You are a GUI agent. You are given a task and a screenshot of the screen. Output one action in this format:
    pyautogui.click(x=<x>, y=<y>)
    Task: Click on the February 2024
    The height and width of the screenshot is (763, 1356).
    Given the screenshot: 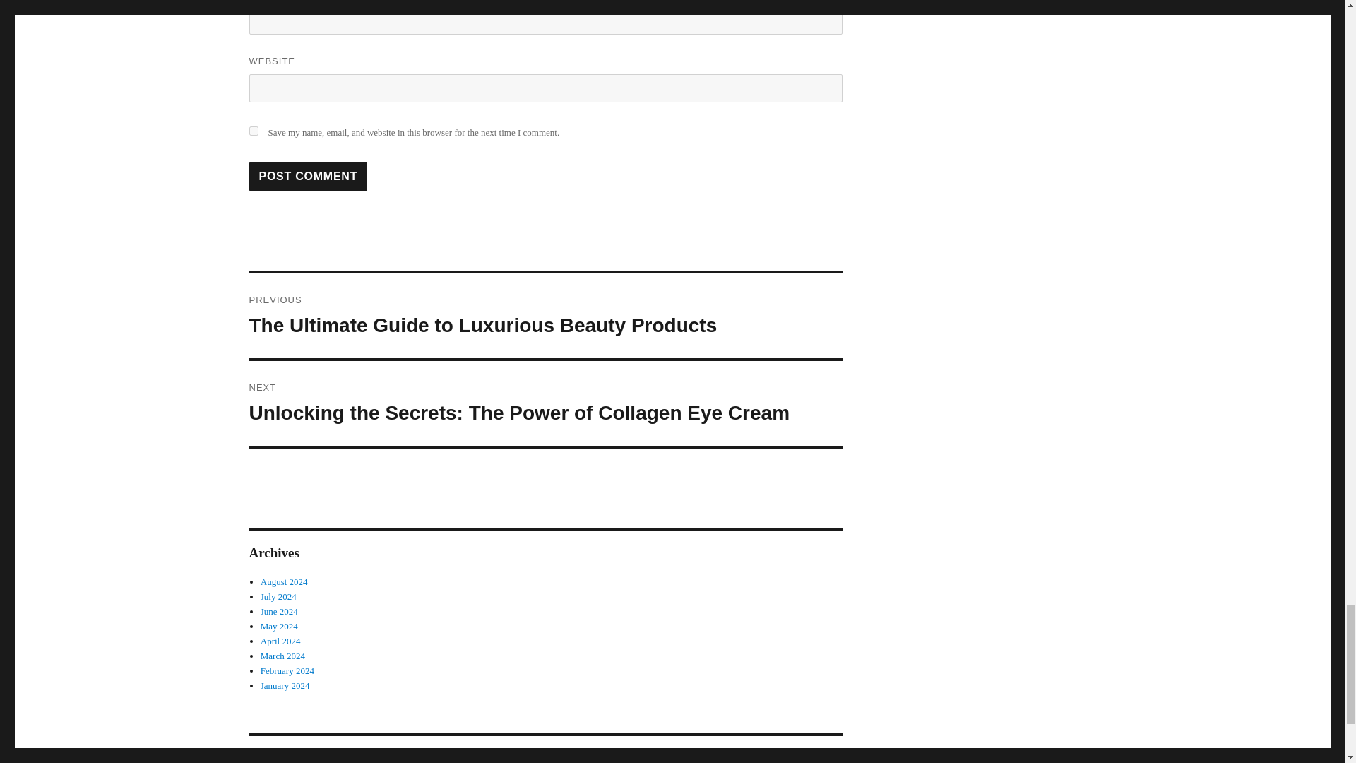 What is the action you would take?
    pyautogui.click(x=287, y=670)
    